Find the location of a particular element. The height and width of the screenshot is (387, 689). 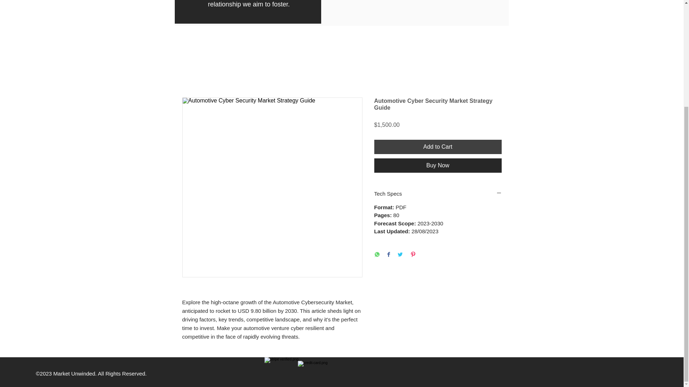

Add to Cart is located at coordinates (438, 147).